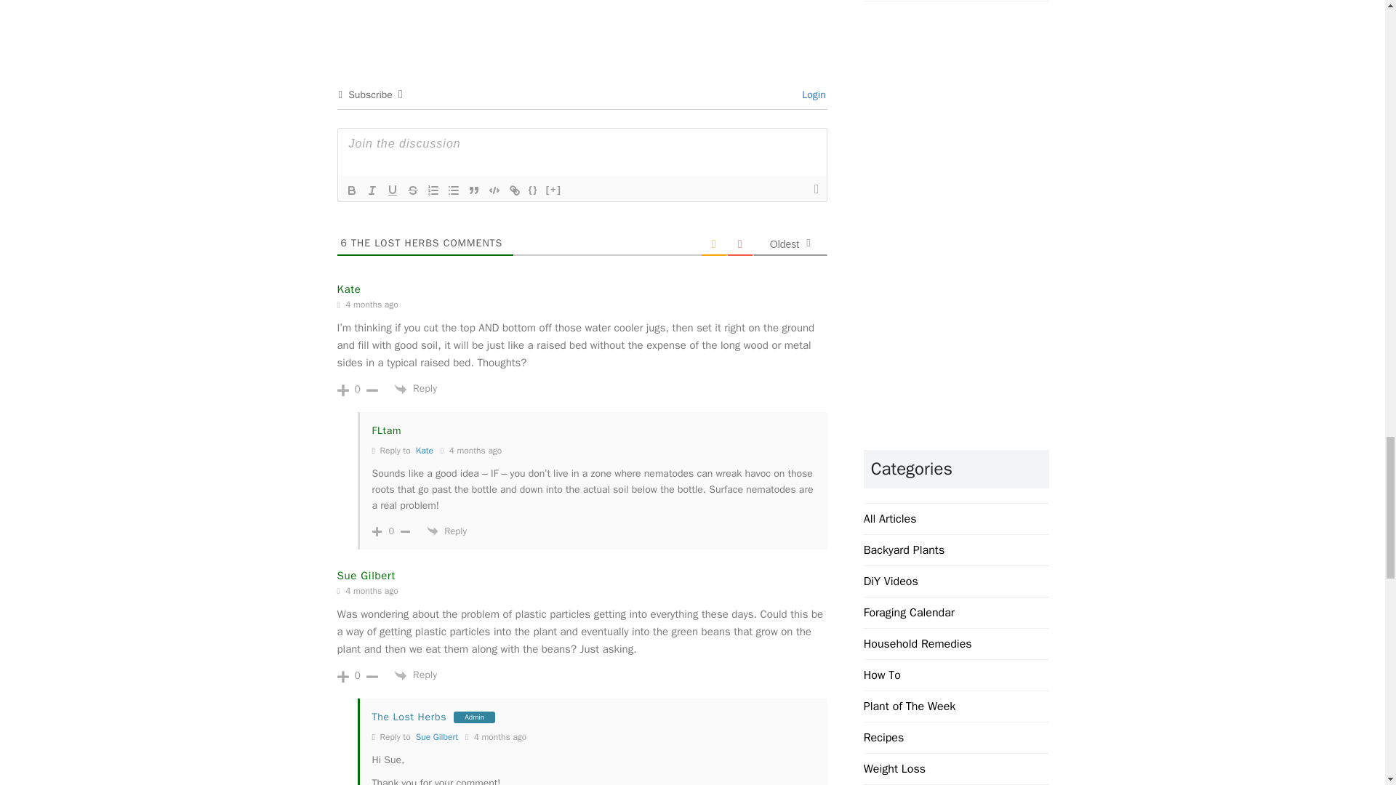  What do you see at coordinates (425, 451) in the screenshot?
I see `Kate` at bounding box center [425, 451].